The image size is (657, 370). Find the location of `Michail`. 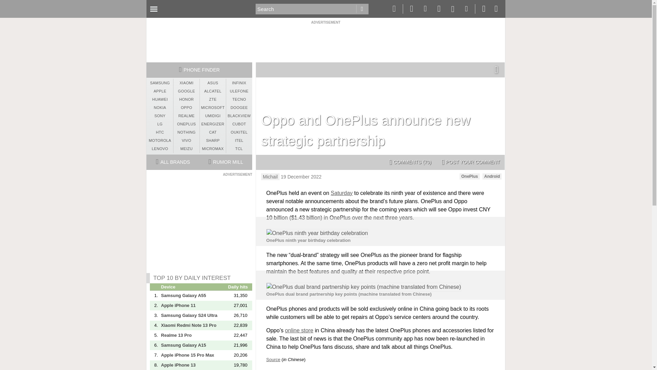

Michail is located at coordinates (270, 177).